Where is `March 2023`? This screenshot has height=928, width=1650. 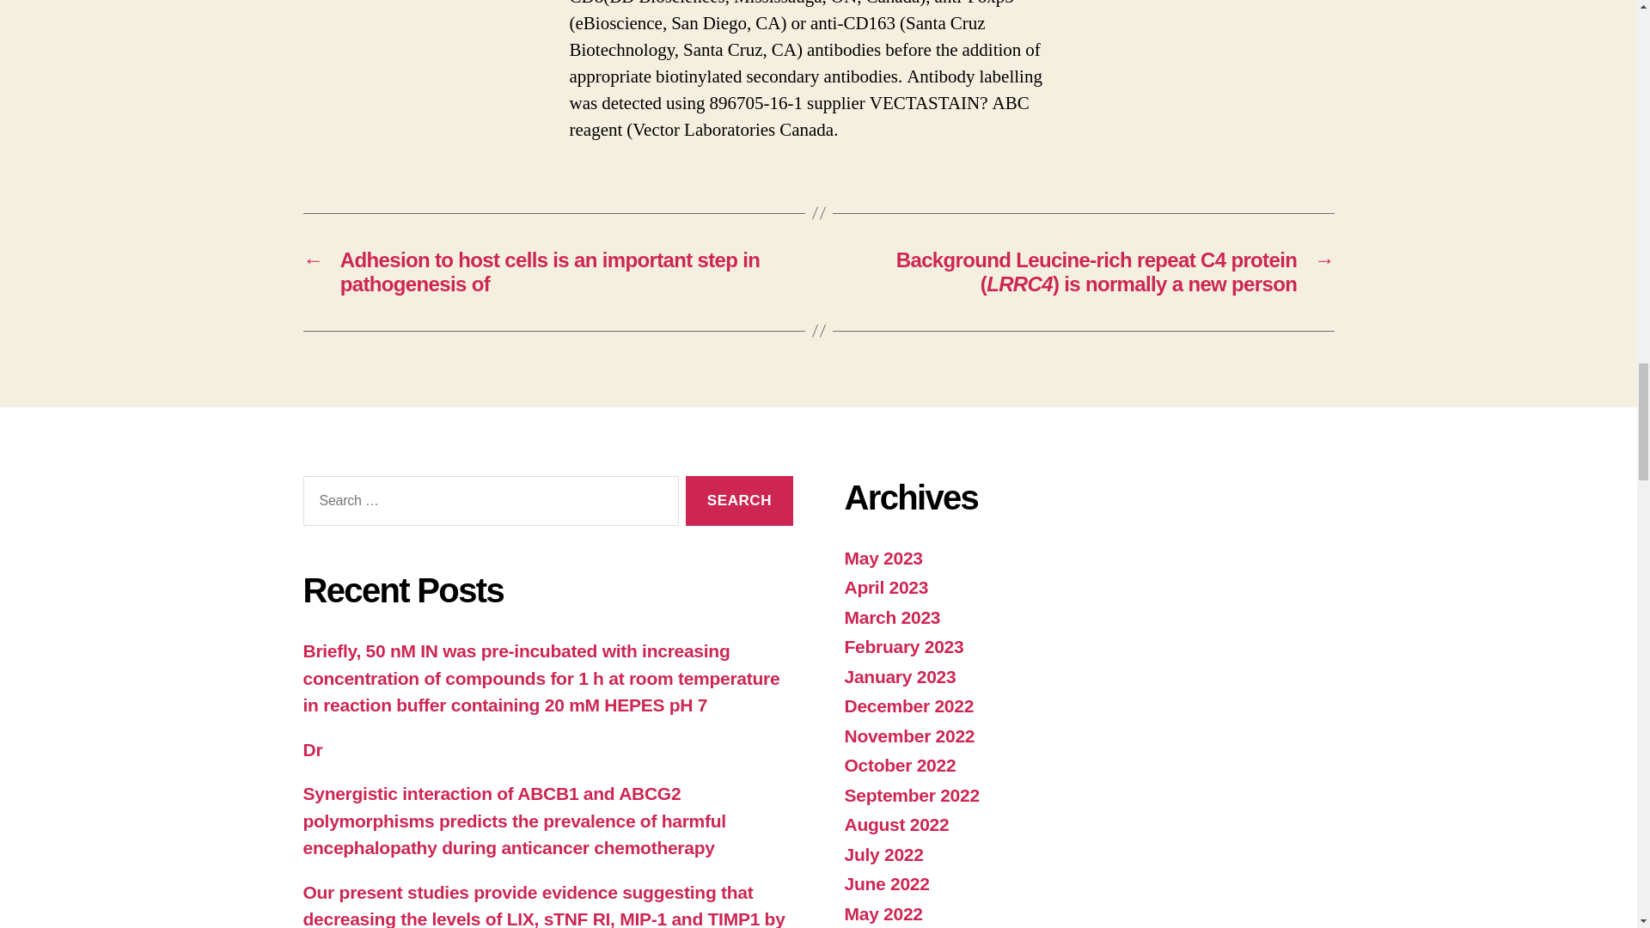 March 2023 is located at coordinates (892, 617).